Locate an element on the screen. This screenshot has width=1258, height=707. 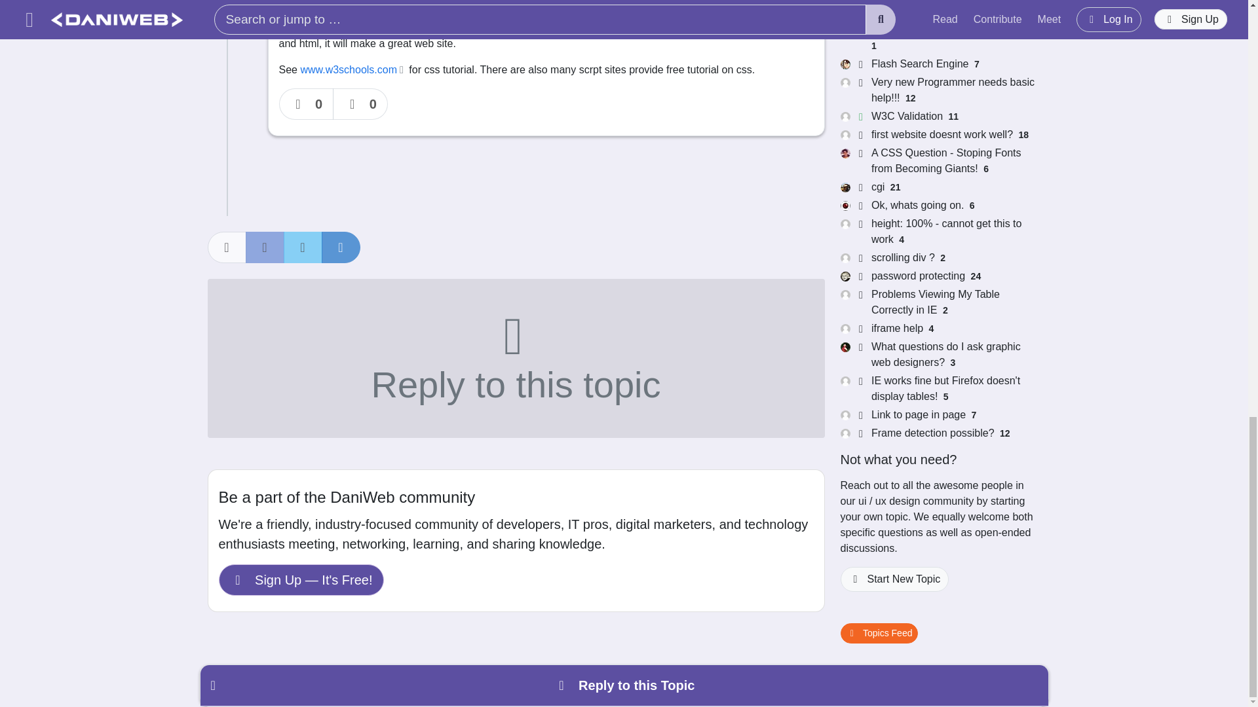
0 is located at coordinates (307, 103).